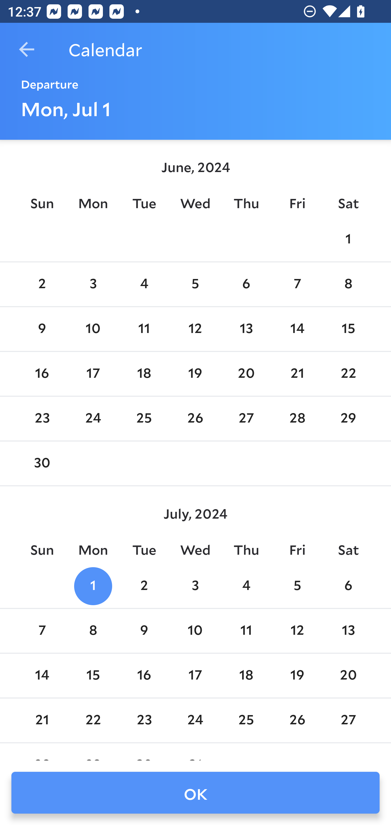  What do you see at coordinates (246, 419) in the screenshot?
I see `27` at bounding box center [246, 419].